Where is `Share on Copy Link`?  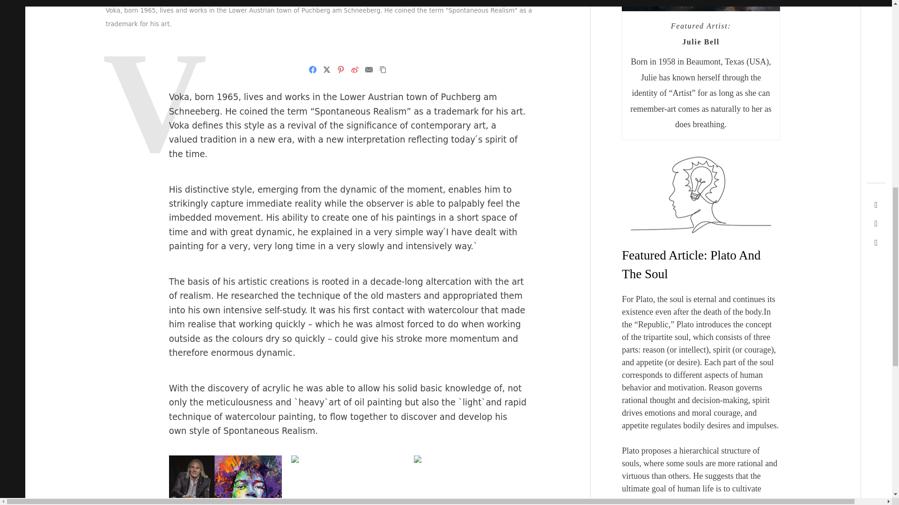
Share on Copy Link is located at coordinates (383, 69).